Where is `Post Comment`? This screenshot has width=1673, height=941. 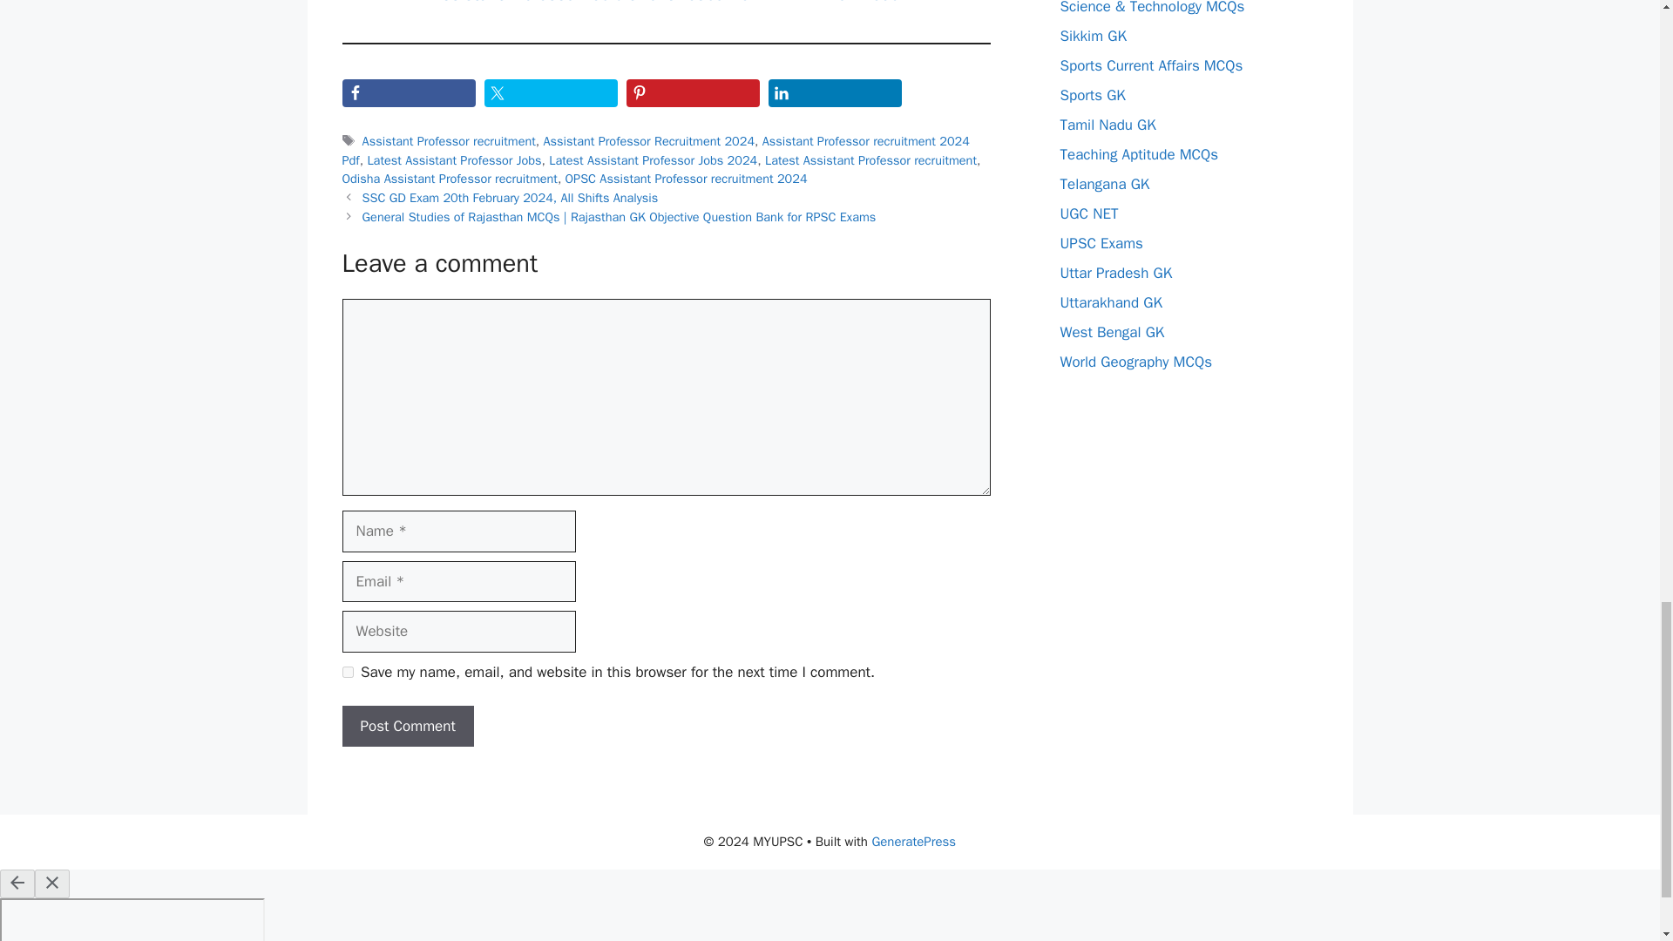 Post Comment is located at coordinates (407, 727).